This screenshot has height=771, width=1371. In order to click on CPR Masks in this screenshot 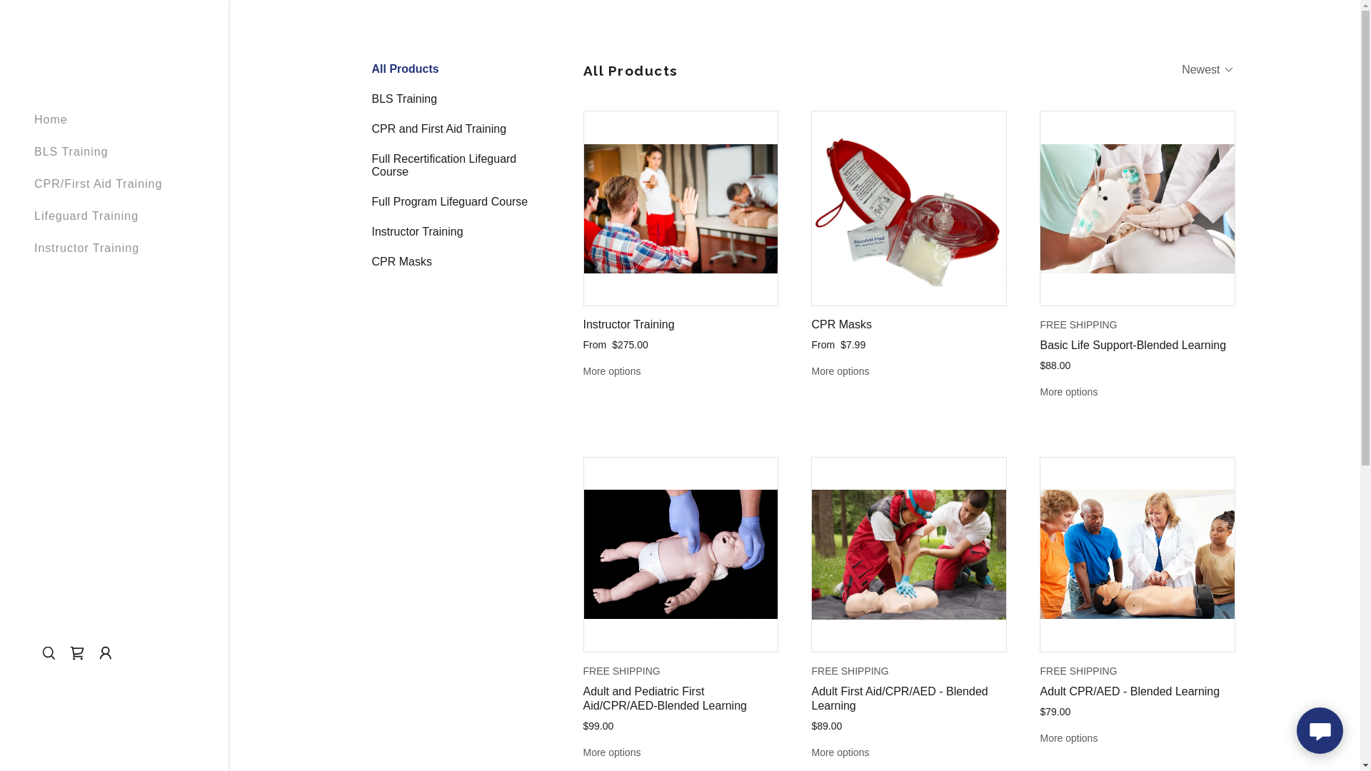, I will do `click(451, 262)`.